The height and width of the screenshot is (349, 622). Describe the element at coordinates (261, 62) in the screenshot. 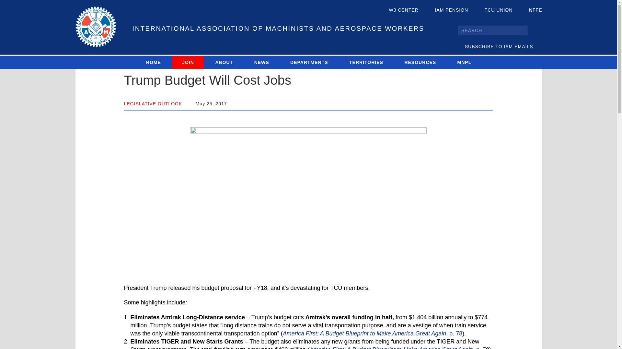

I see `NEWS` at that location.